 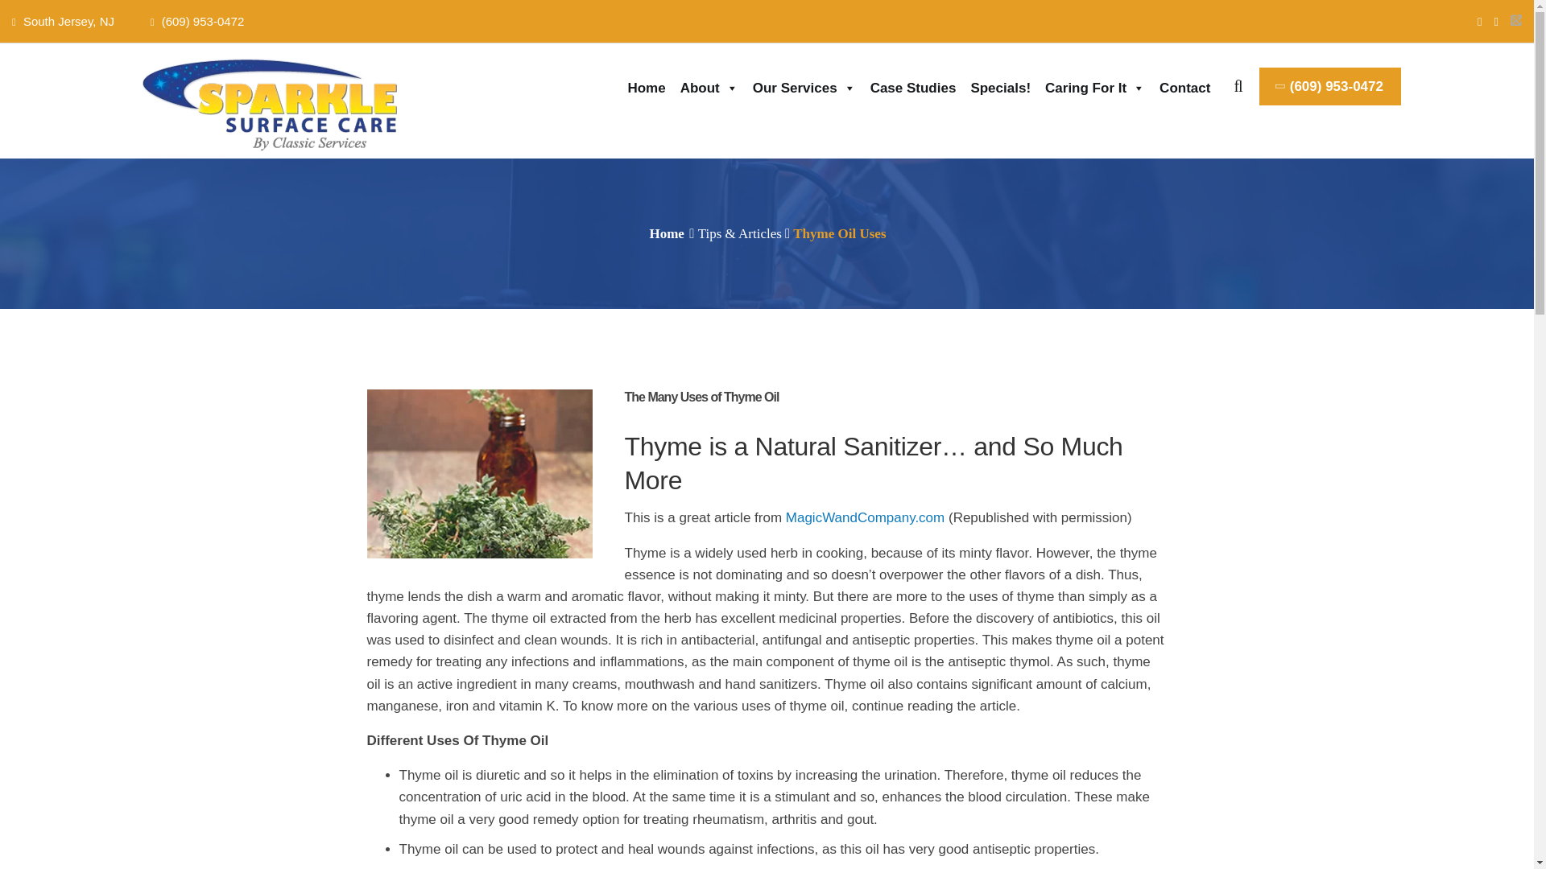 What do you see at coordinates (71, 21) in the screenshot?
I see `South Jersey, NJ` at bounding box center [71, 21].